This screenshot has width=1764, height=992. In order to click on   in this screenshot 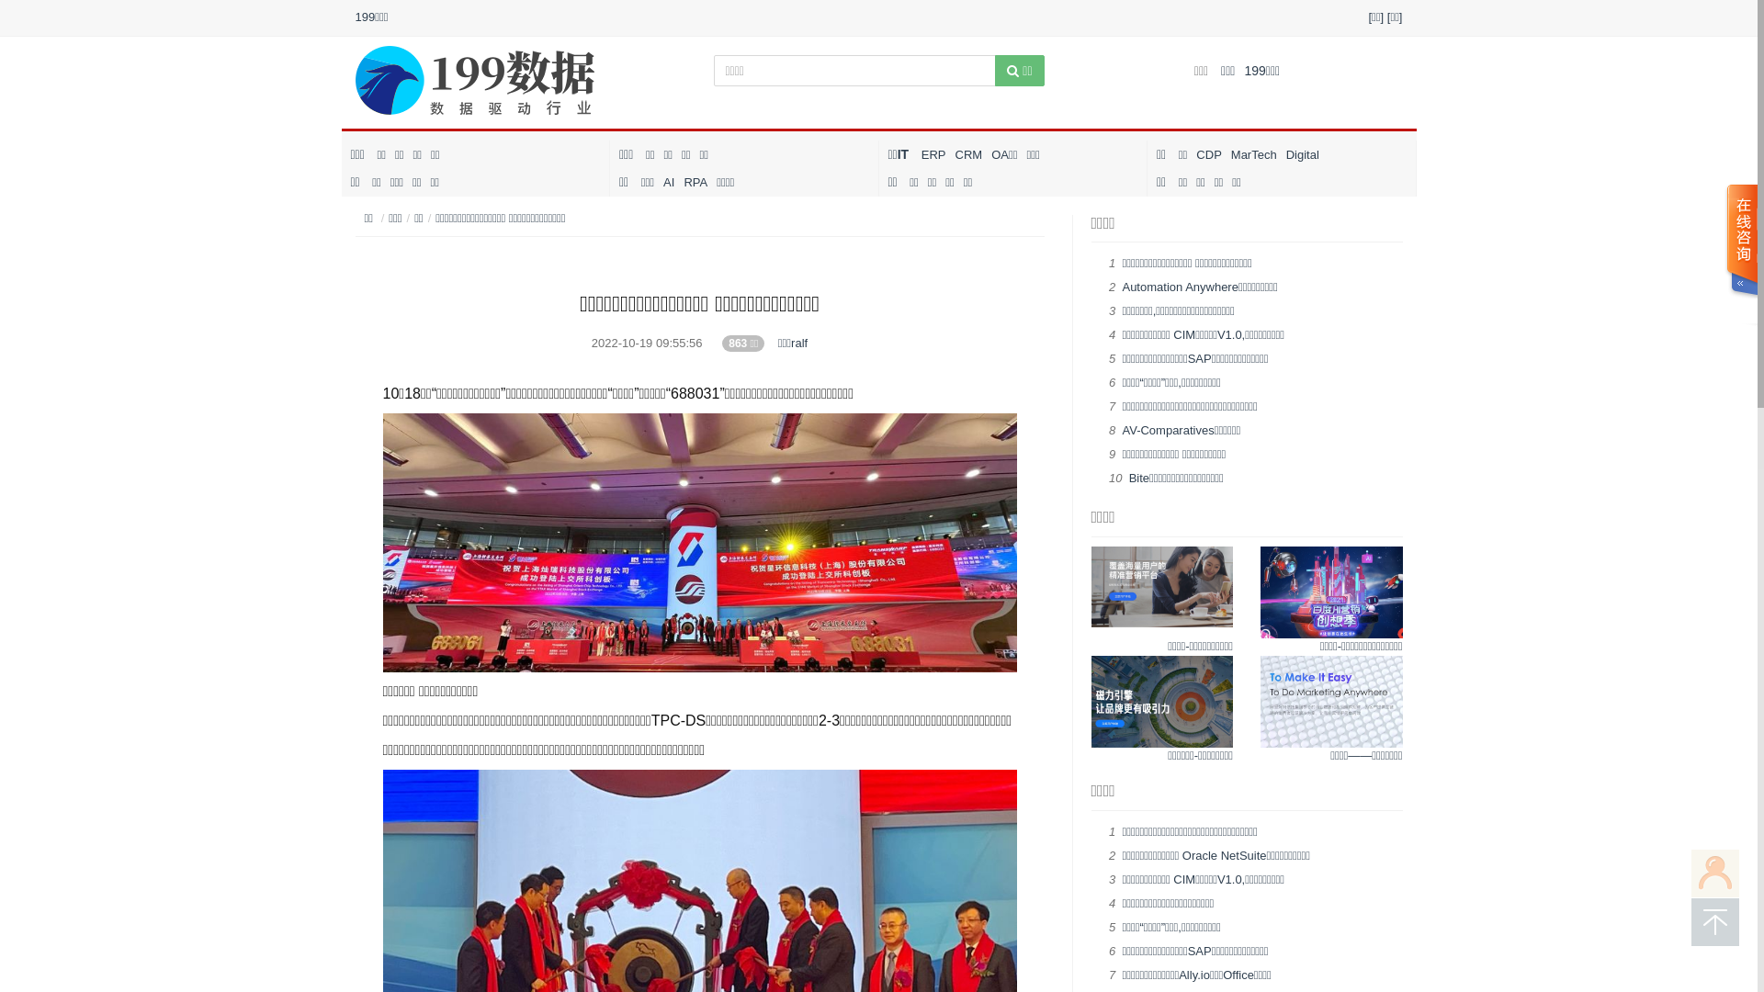, I will do `click(1741, 255)`.